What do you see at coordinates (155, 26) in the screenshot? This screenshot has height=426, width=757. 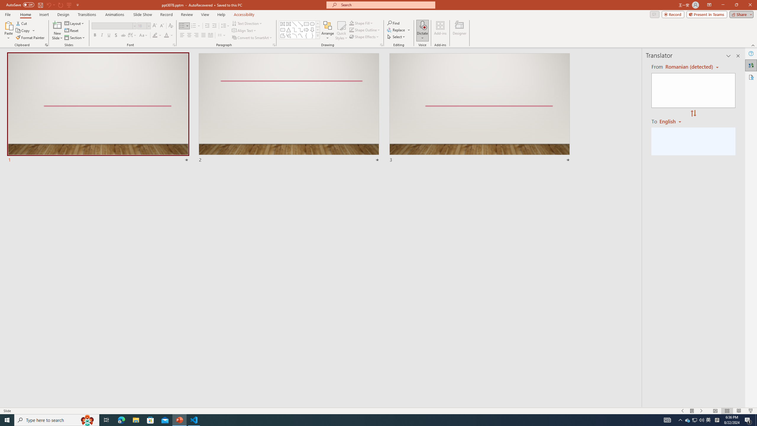 I see `Increase Font Size` at bounding box center [155, 26].